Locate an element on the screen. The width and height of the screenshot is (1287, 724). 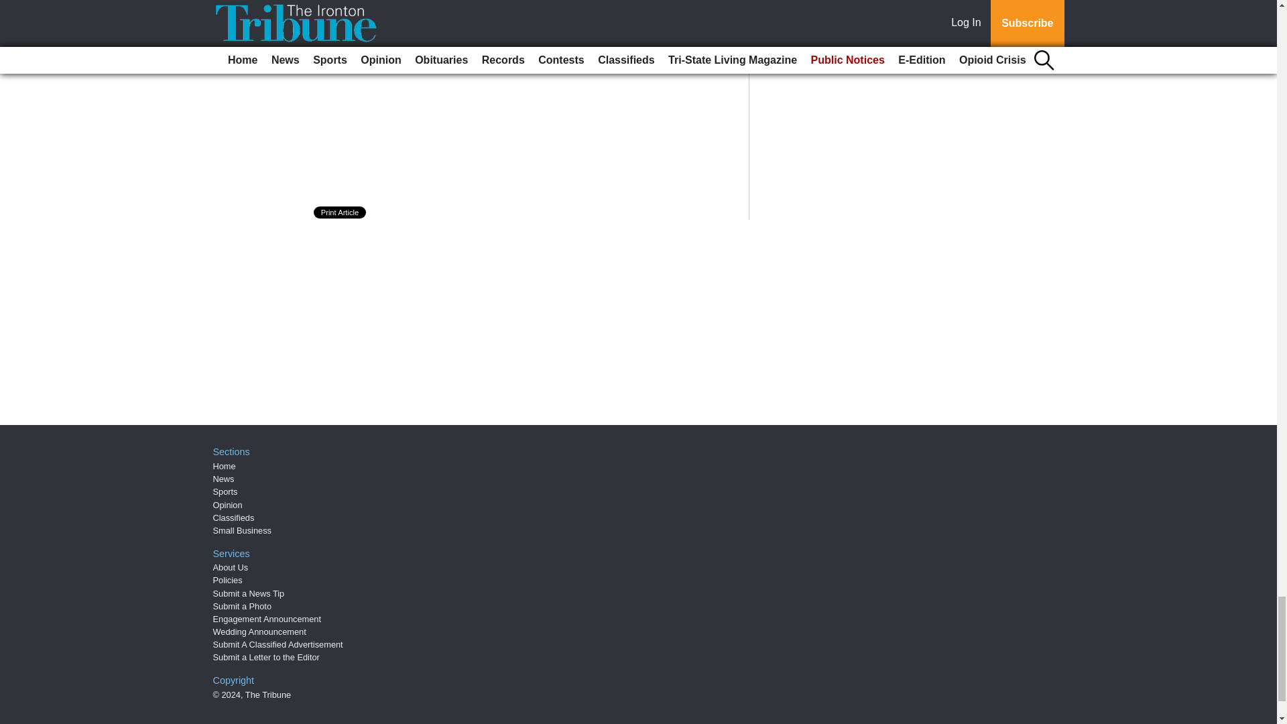
Policies is located at coordinates (228, 579).